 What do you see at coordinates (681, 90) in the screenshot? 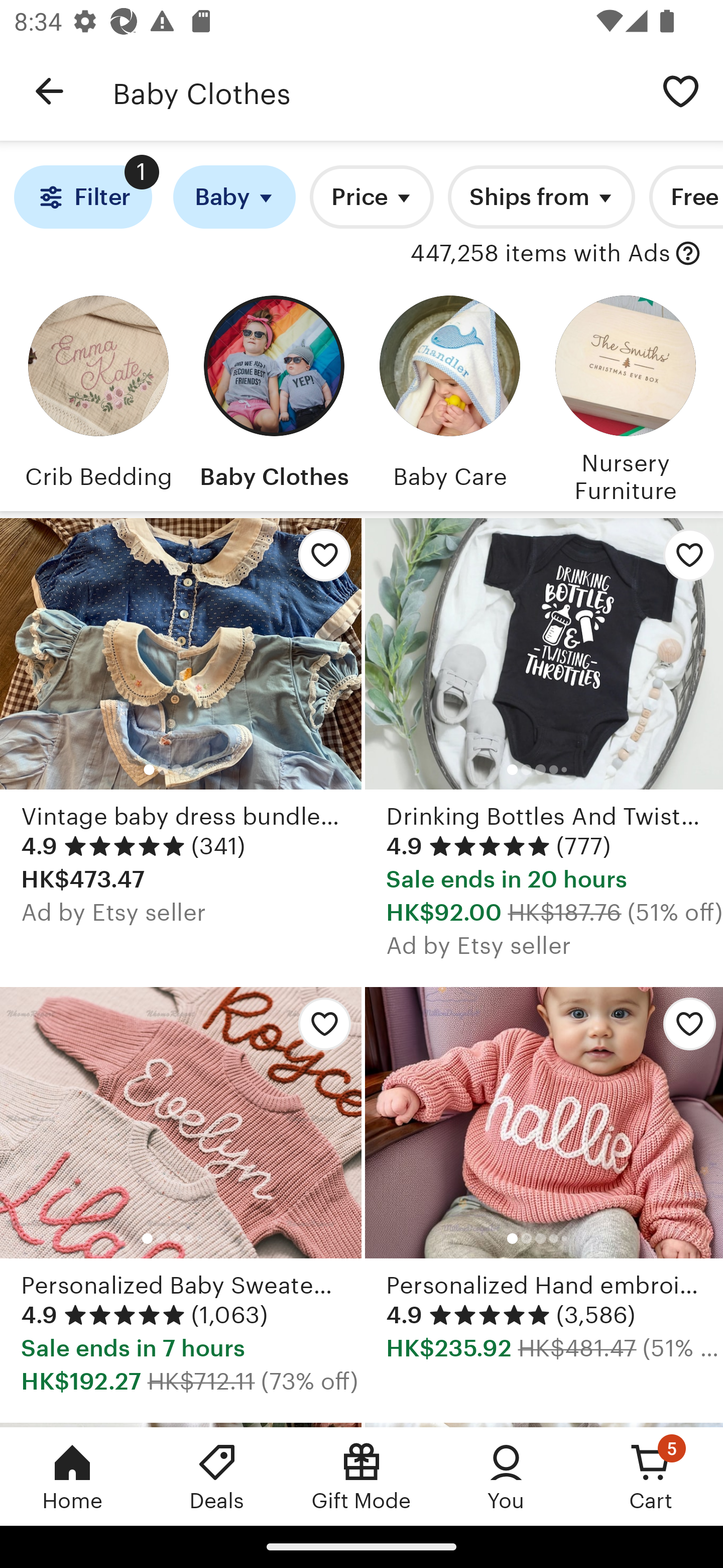
I see `Save search` at bounding box center [681, 90].